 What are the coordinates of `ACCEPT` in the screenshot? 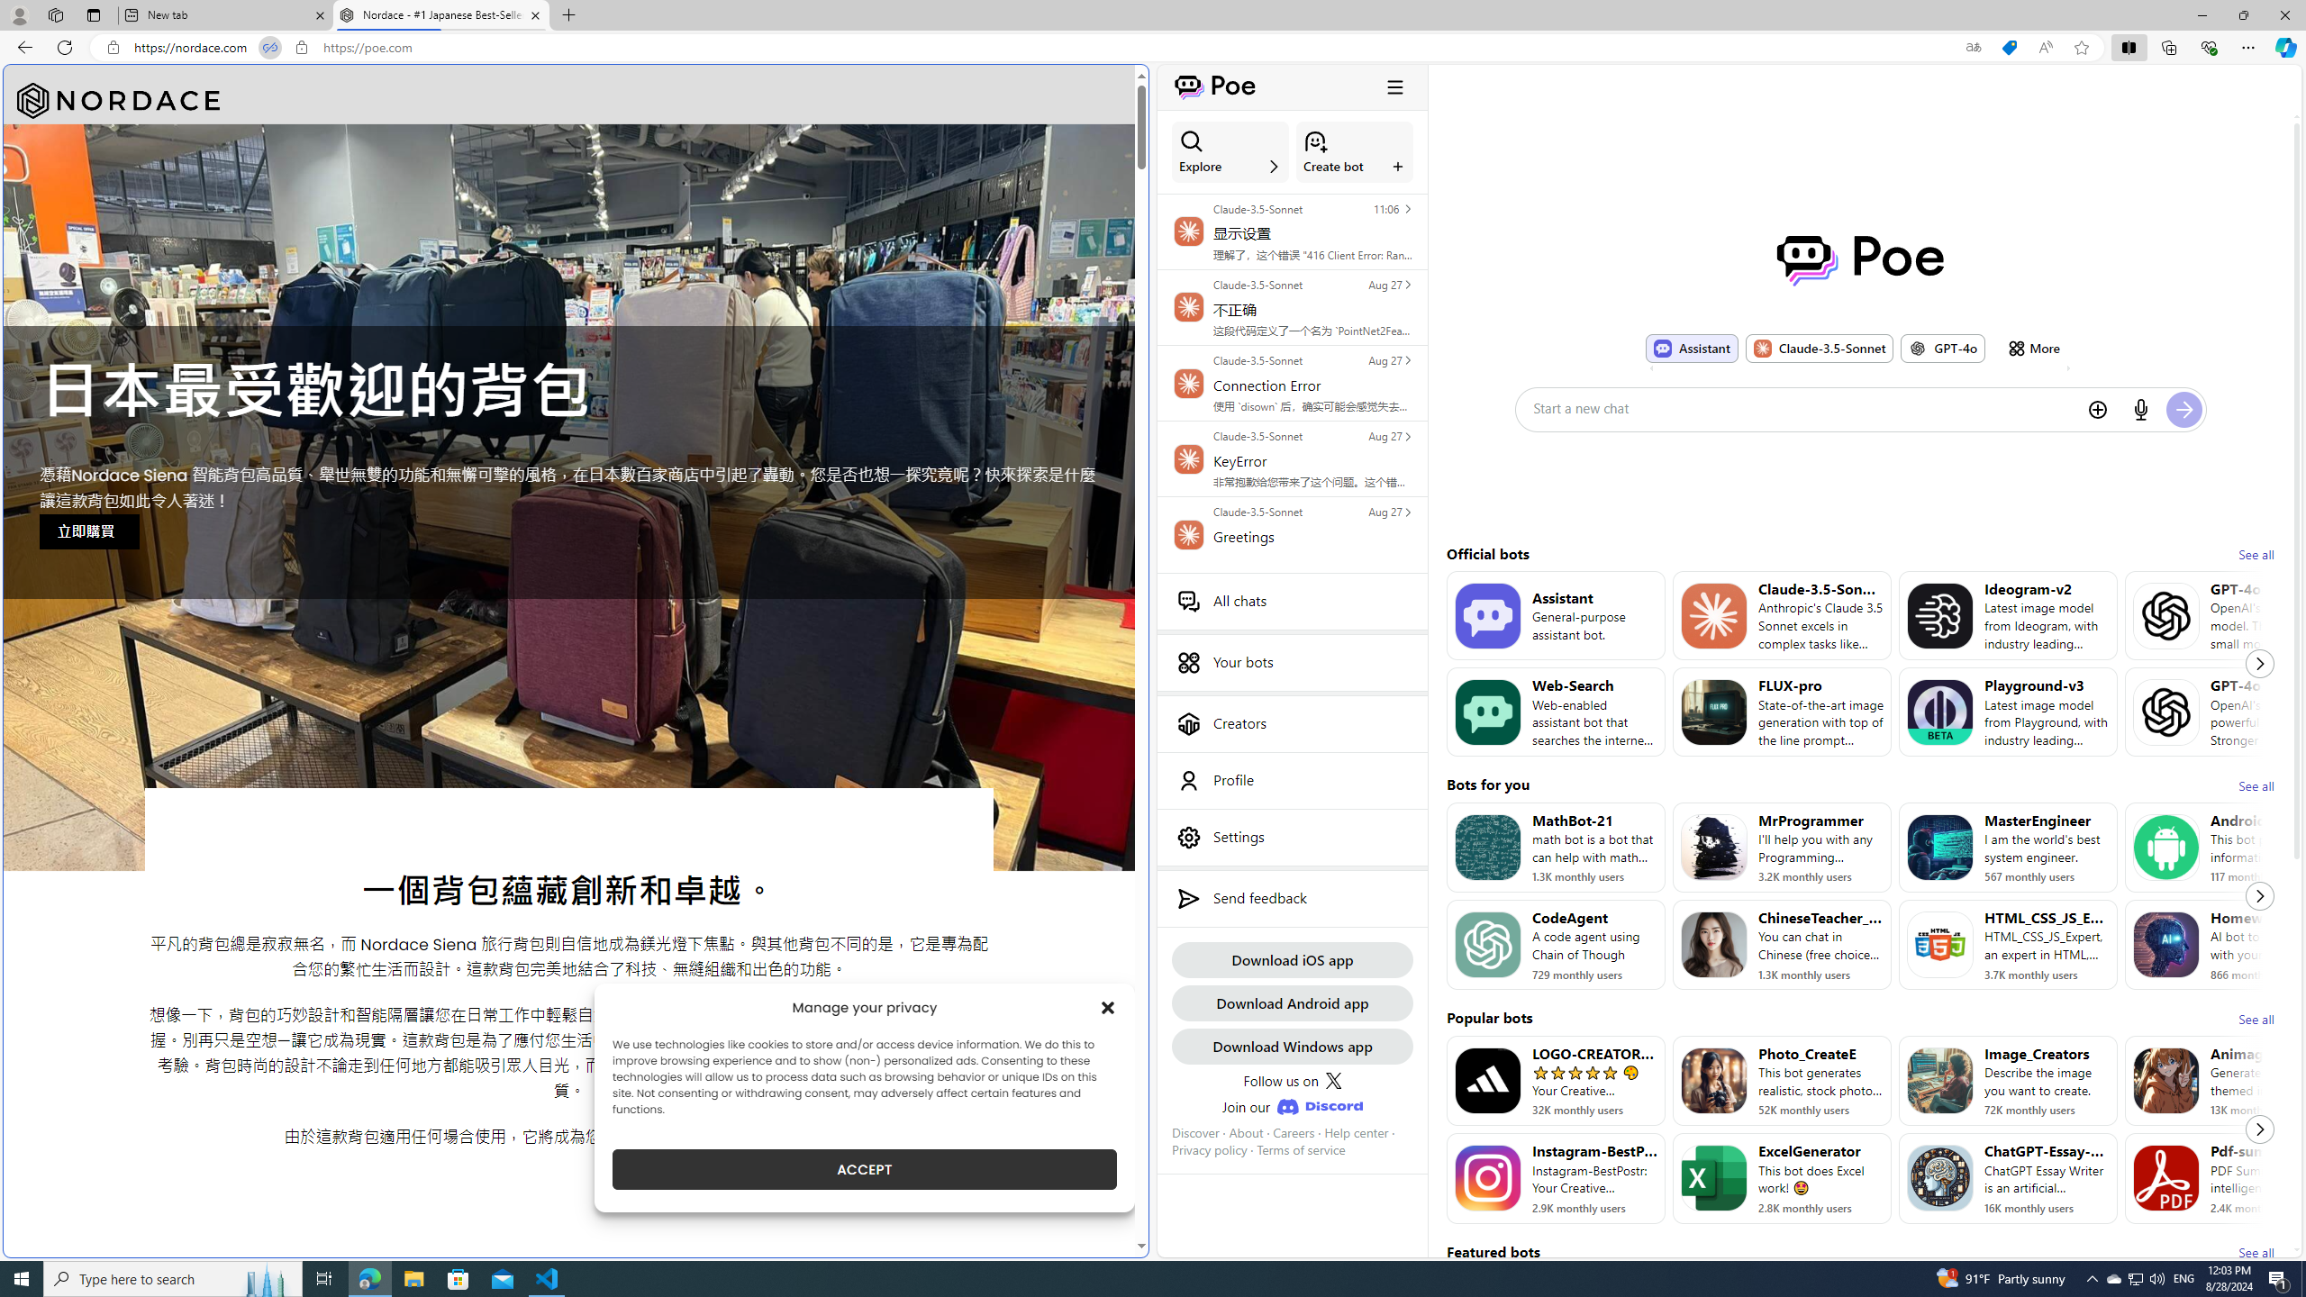 It's located at (865, 1169).